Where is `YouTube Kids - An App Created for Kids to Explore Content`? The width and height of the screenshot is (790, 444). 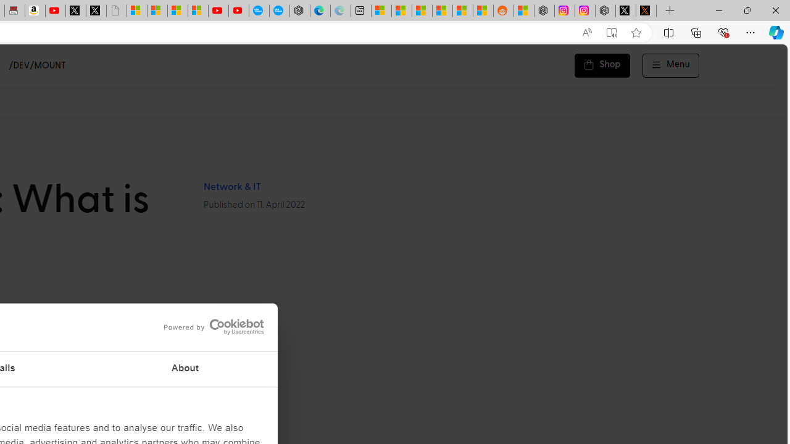 YouTube Kids - An App Created for Kids to Explore Content is located at coordinates (239, 11).